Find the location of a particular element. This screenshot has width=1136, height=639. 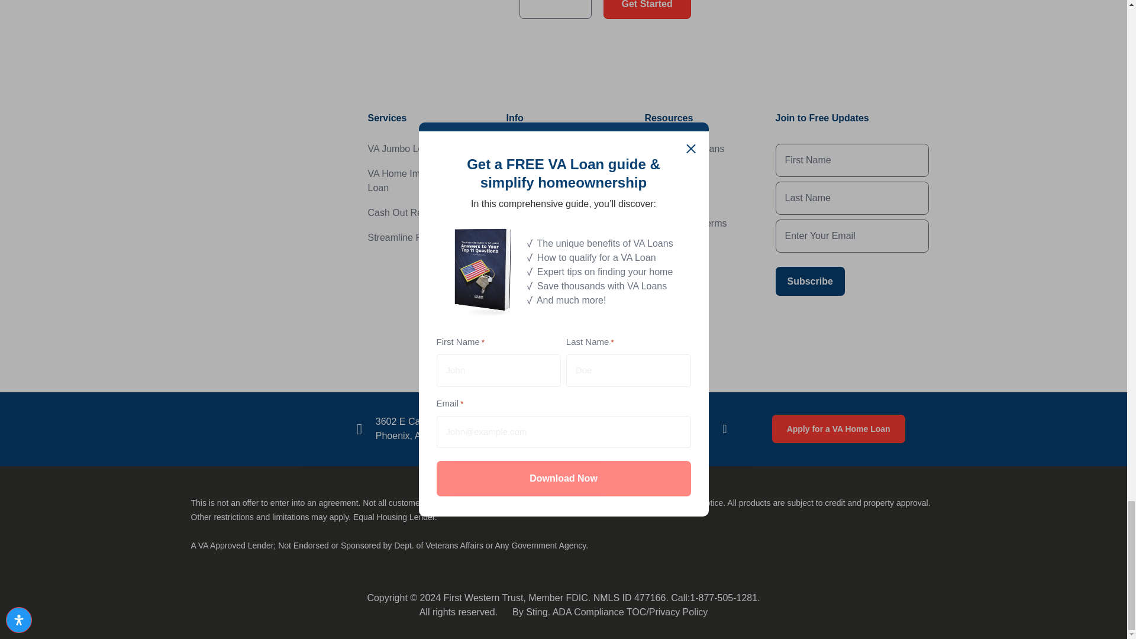

Twitter is located at coordinates (653, 428).